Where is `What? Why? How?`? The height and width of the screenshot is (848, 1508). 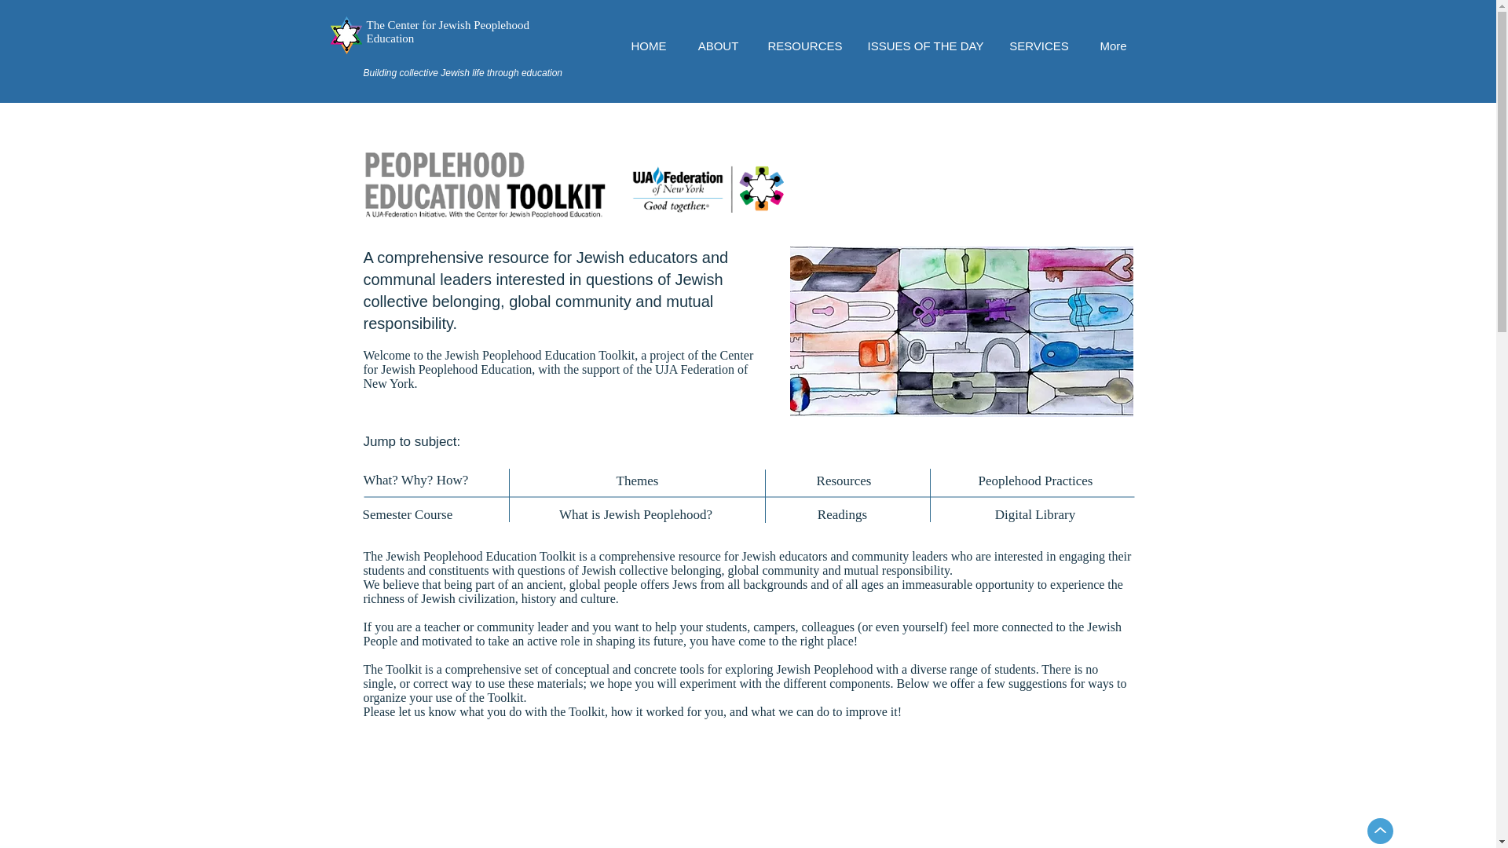 What? Why? How? is located at coordinates (415, 480).